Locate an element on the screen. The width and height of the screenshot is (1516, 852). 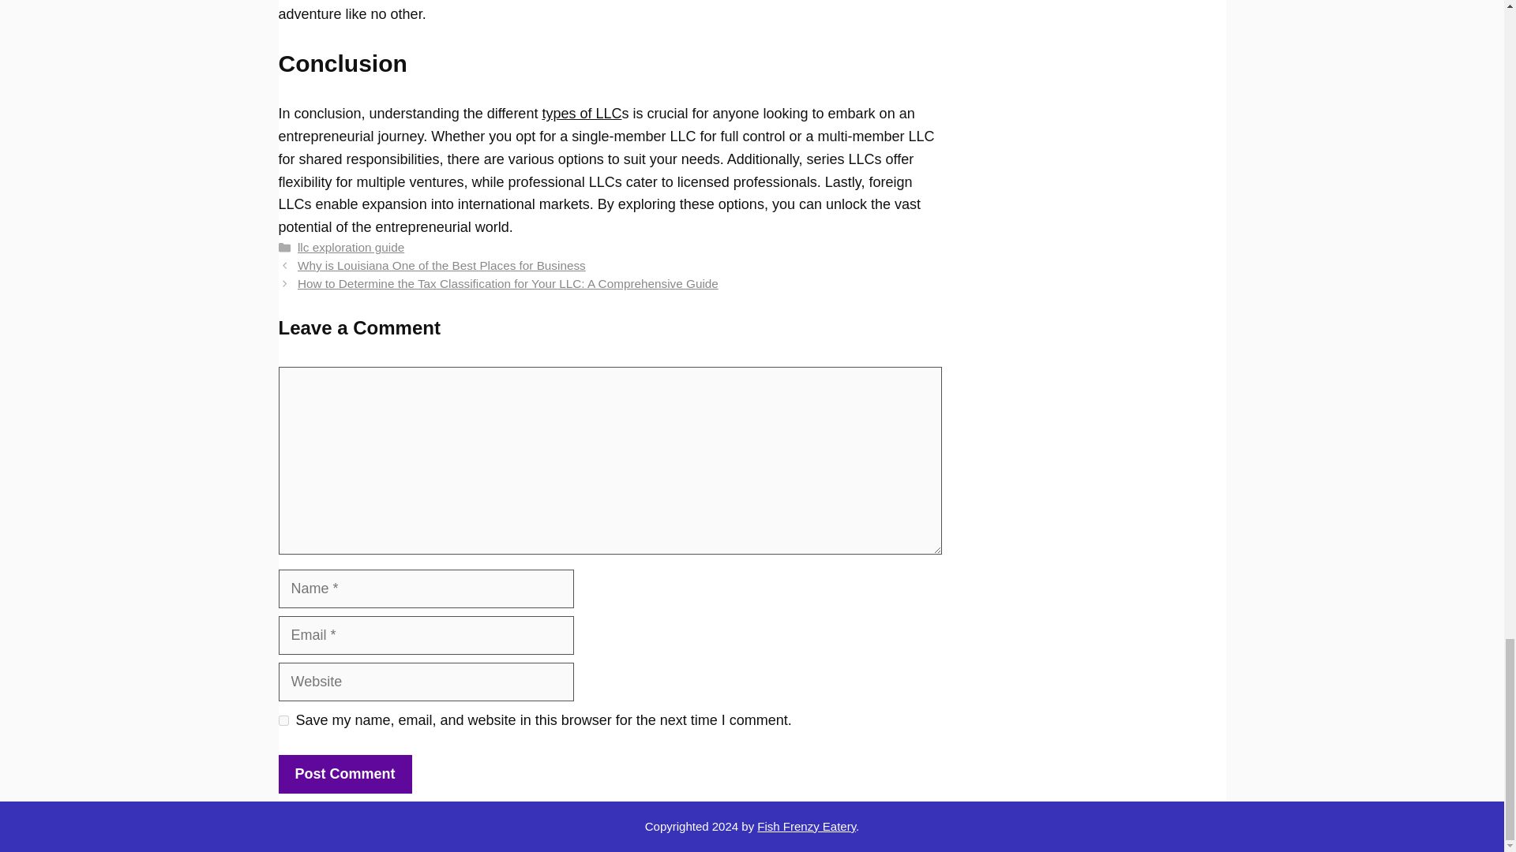
yes is located at coordinates (283, 721).